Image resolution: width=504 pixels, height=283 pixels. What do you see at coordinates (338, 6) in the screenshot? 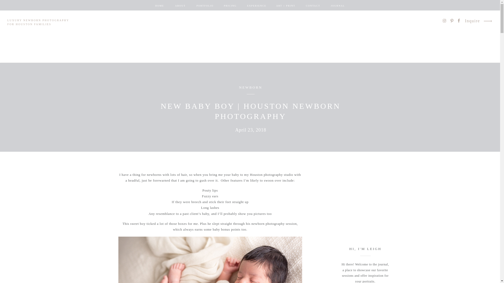
I see `JOURNAL` at bounding box center [338, 6].